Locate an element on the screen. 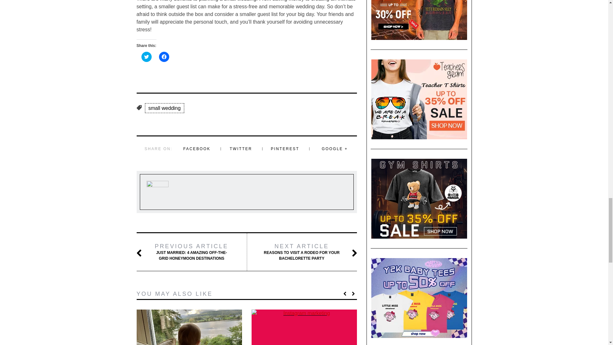 This screenshot has height=345, width=613. baby tees is located at coordinates (419, 298).